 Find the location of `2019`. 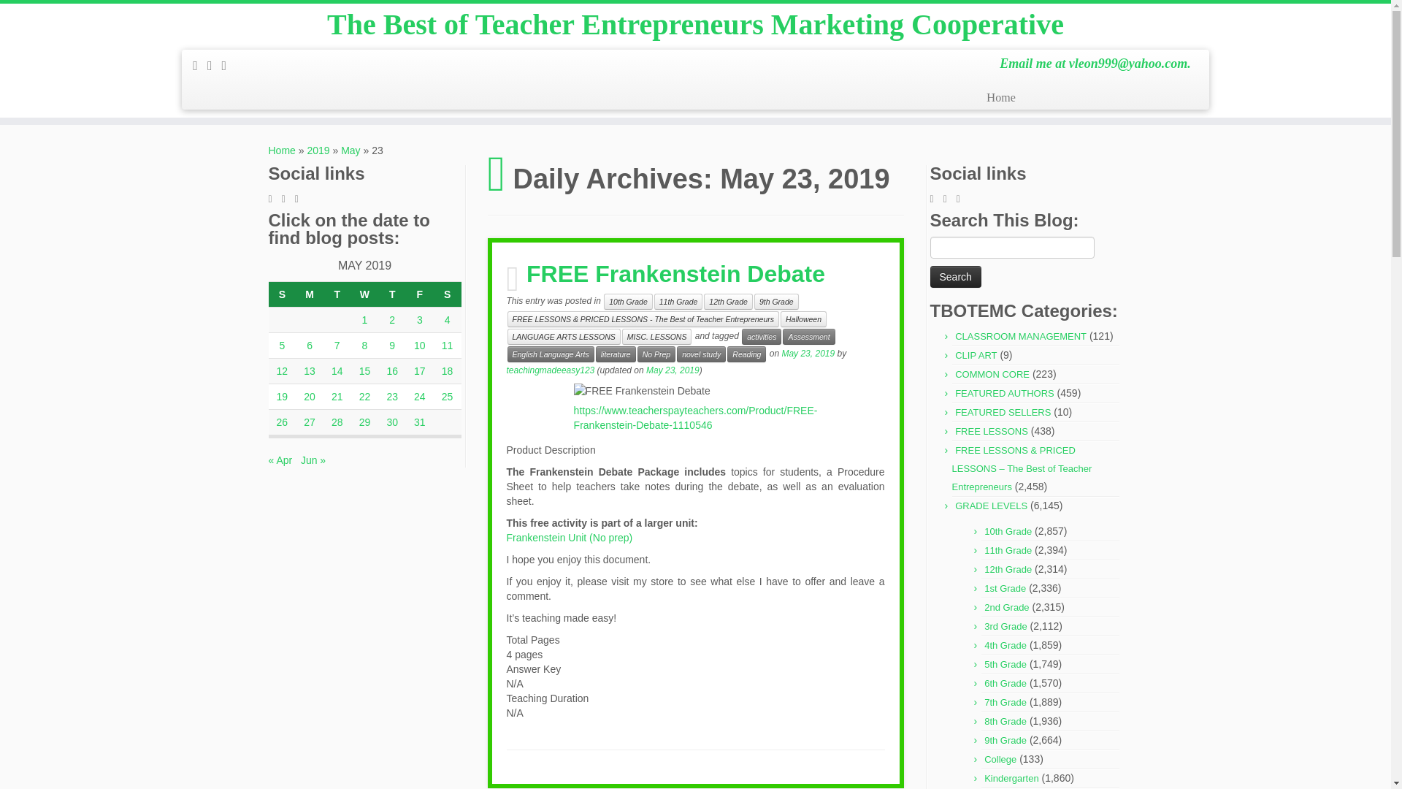

2019 is located at coordinates (318, 150).